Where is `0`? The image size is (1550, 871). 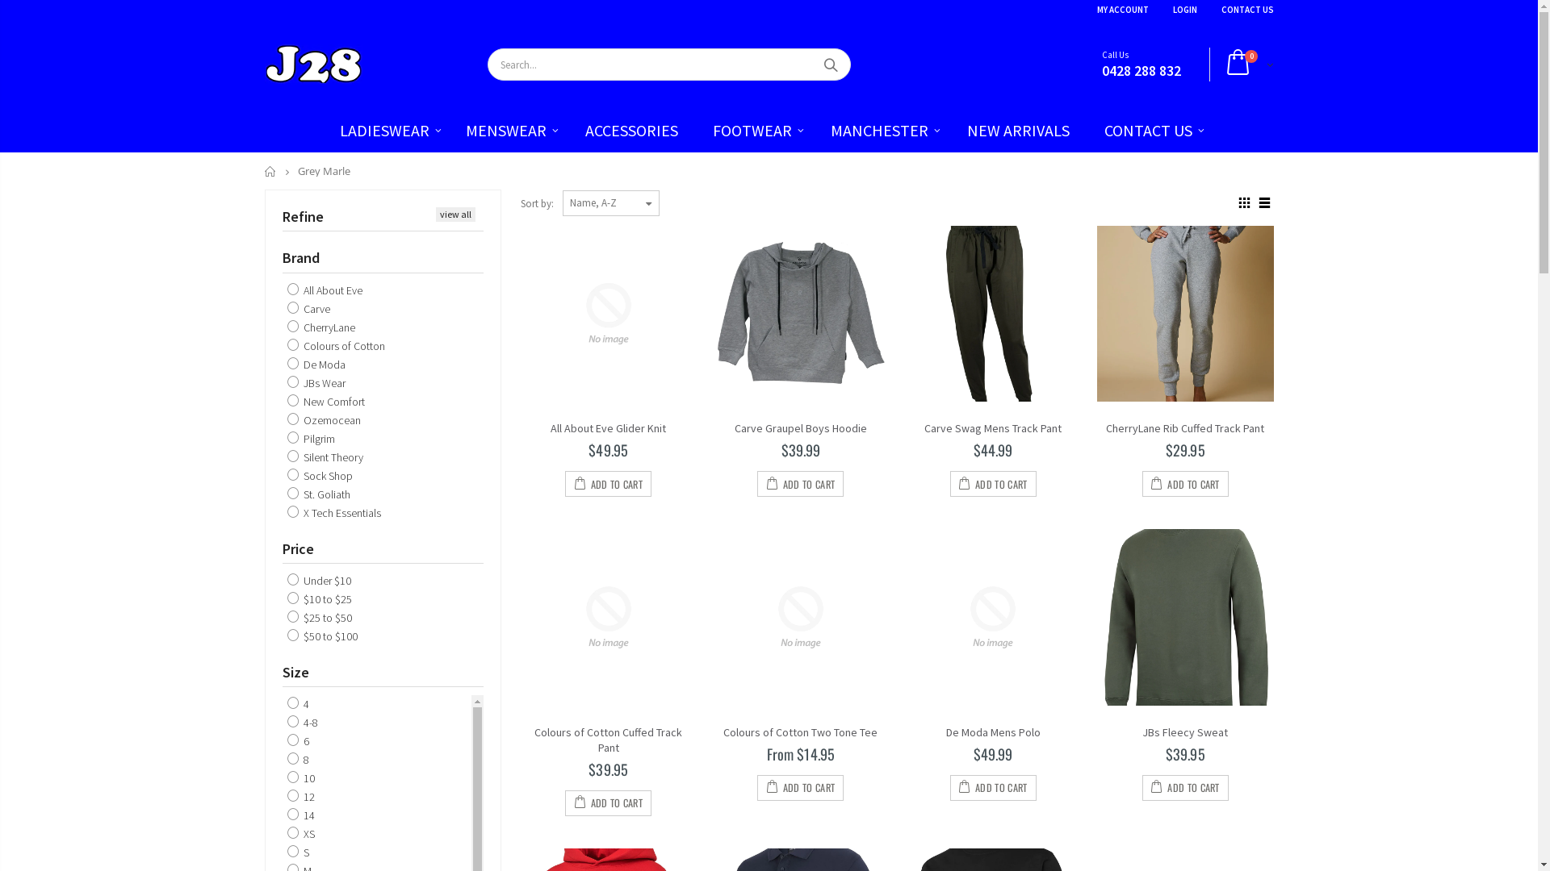
0 is located at coordinates (1246, 65).